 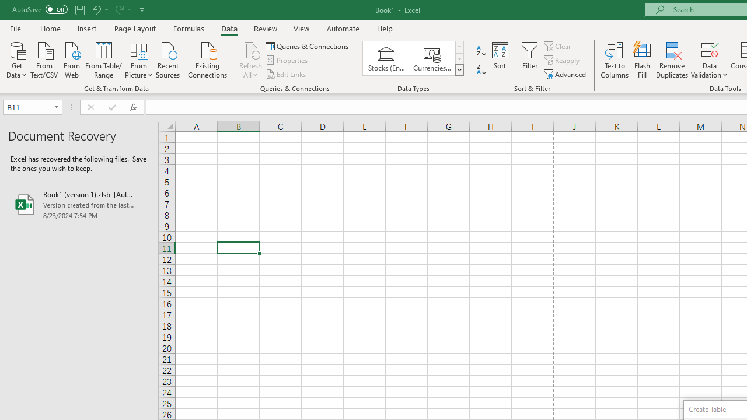 What do you see at coordinates (139, 59) in the screenshot?
I see `From Picture` at bounding box center [139, 59].